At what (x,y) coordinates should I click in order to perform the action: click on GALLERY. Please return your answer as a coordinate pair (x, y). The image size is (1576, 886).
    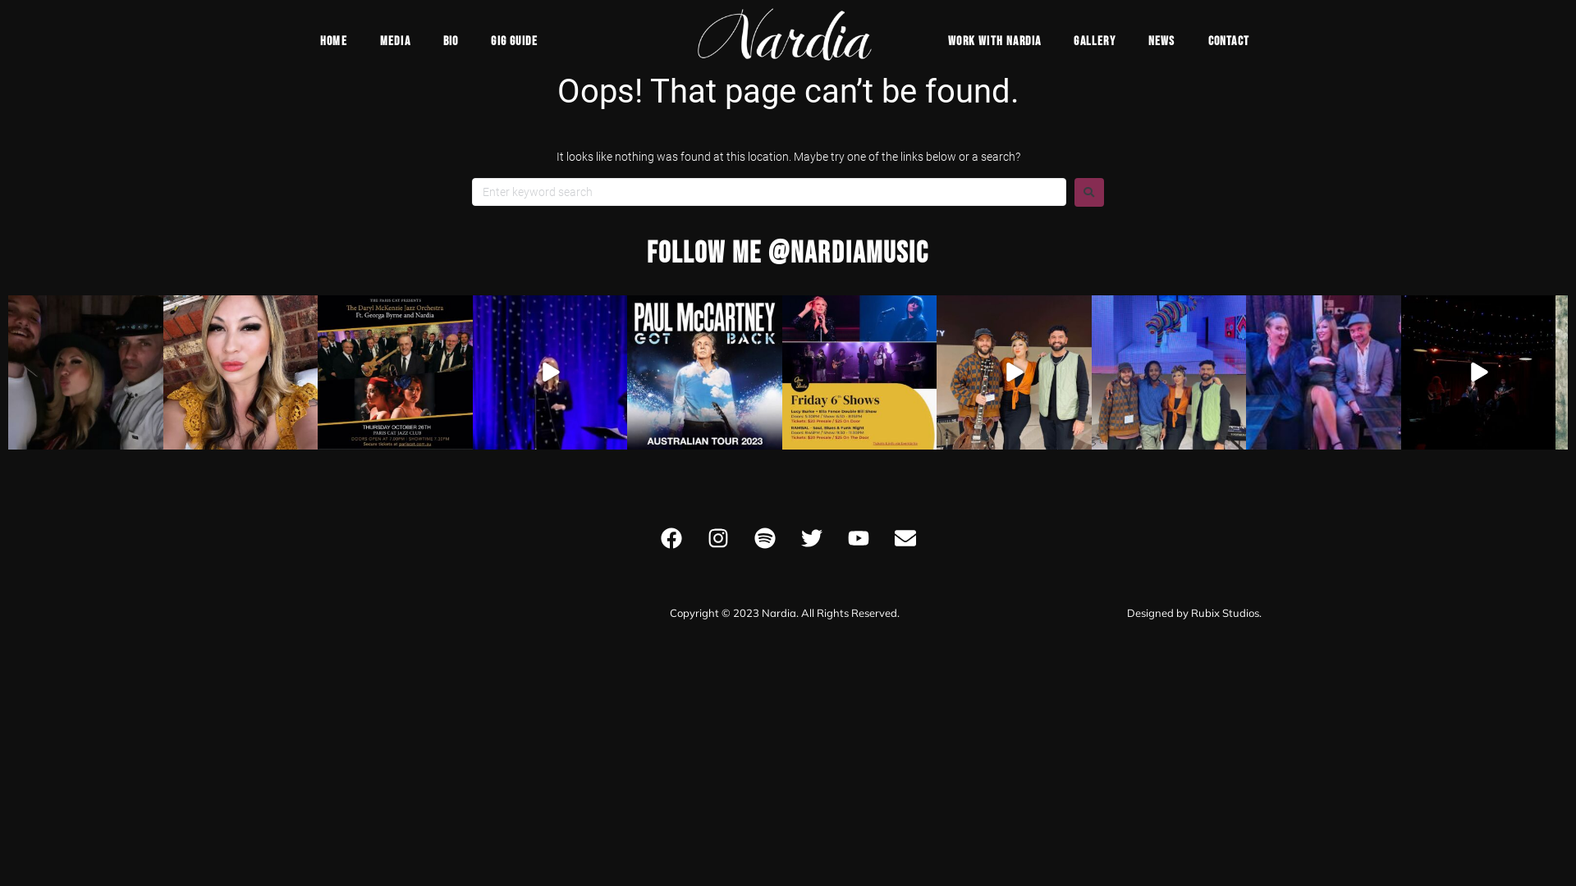
    Looking at the image, I should click on (1094, 42).